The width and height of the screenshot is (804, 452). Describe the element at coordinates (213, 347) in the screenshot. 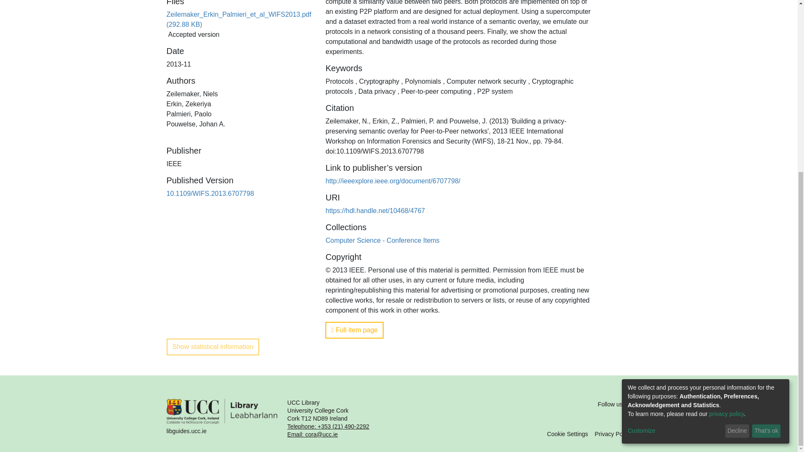

I see `Show statistical information` at that location.